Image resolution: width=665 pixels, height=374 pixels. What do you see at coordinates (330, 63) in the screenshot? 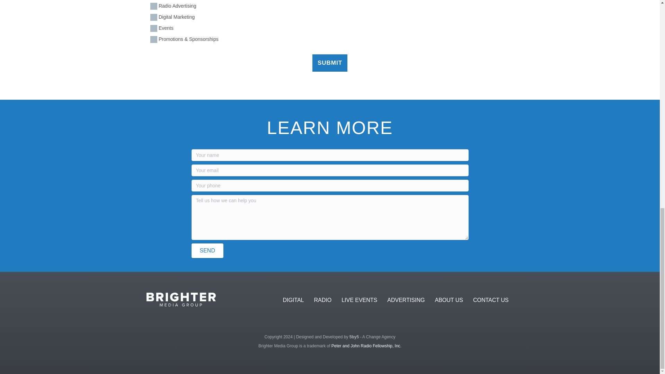
I see `Submit` at bounding box center [330, 63].